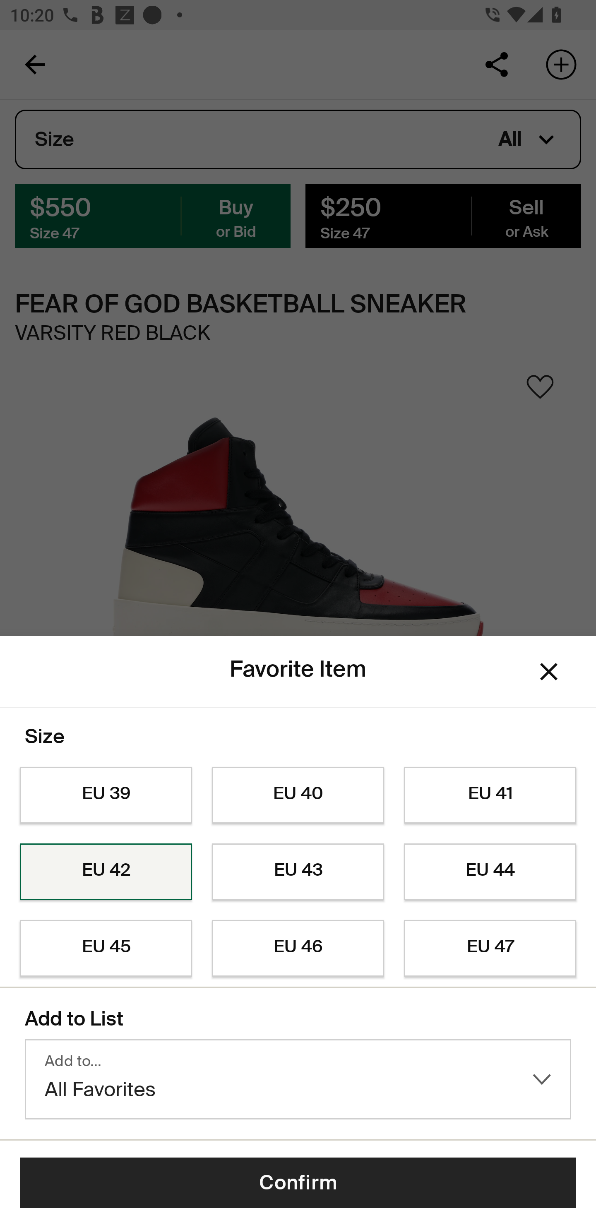 Image resolution: width=596 pixels, height=1225 pixels. I want to click on EU 45, so click(106, 949).